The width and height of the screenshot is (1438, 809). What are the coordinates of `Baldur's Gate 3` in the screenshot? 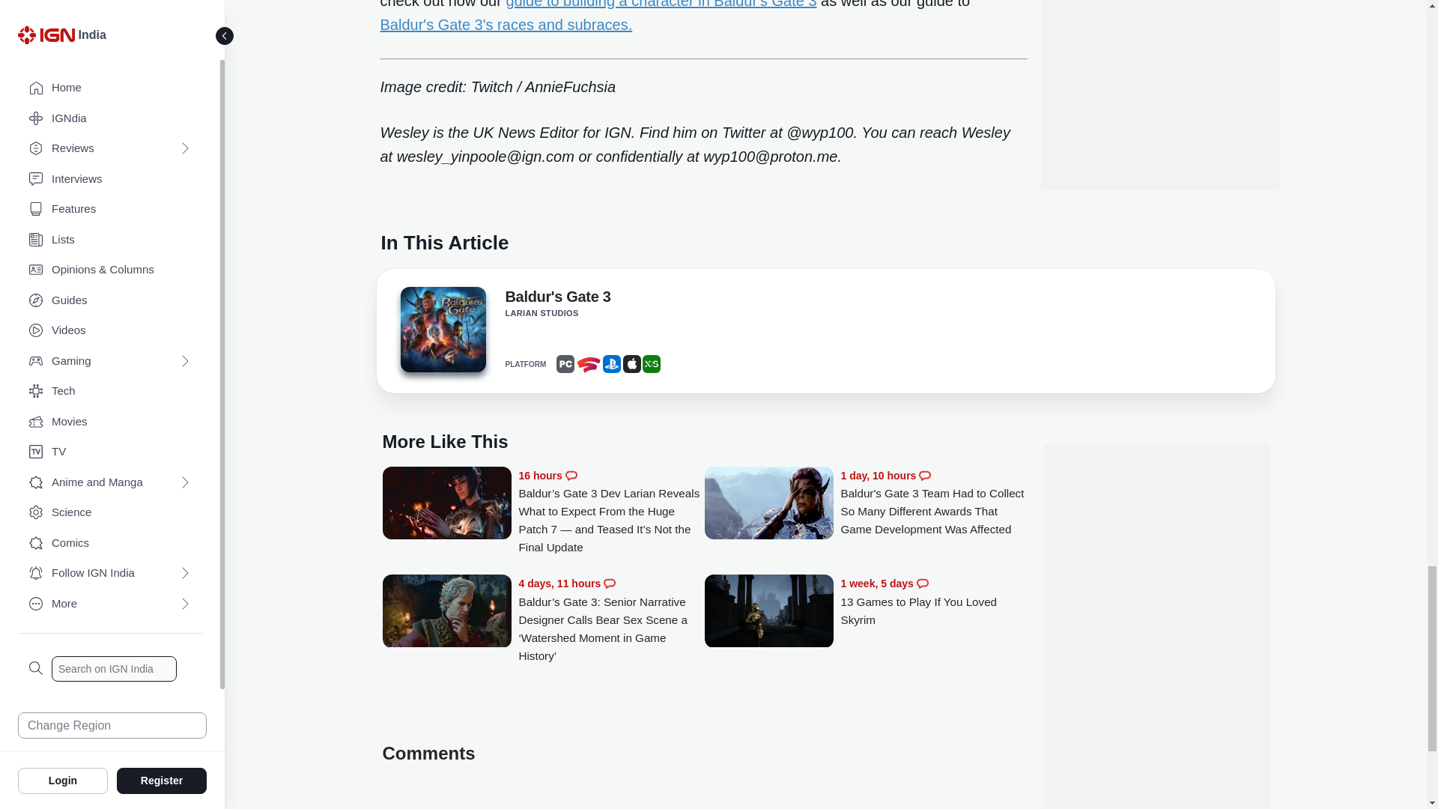 It's located at (557, 299).